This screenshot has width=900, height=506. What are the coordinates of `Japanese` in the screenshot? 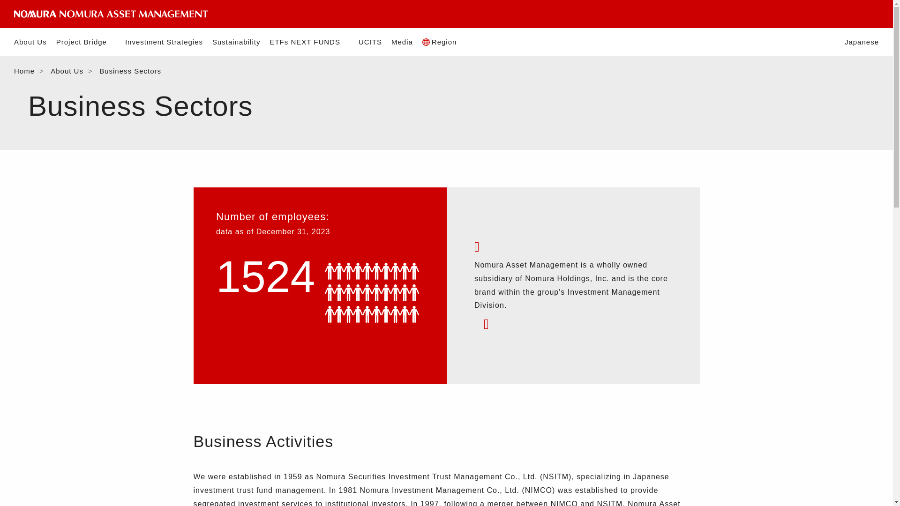 It's located at (862, 42).